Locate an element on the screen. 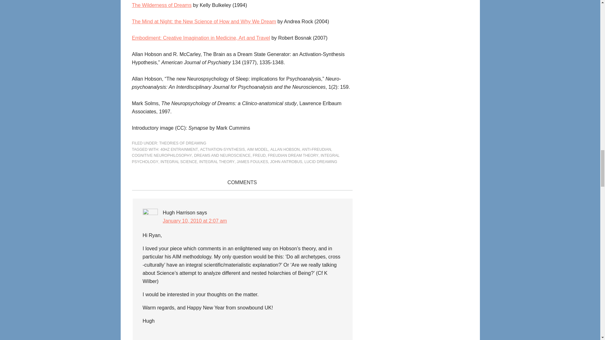 The height and width of the screenshot is (340, 605). FREUD is located at coordinates (259, 156).